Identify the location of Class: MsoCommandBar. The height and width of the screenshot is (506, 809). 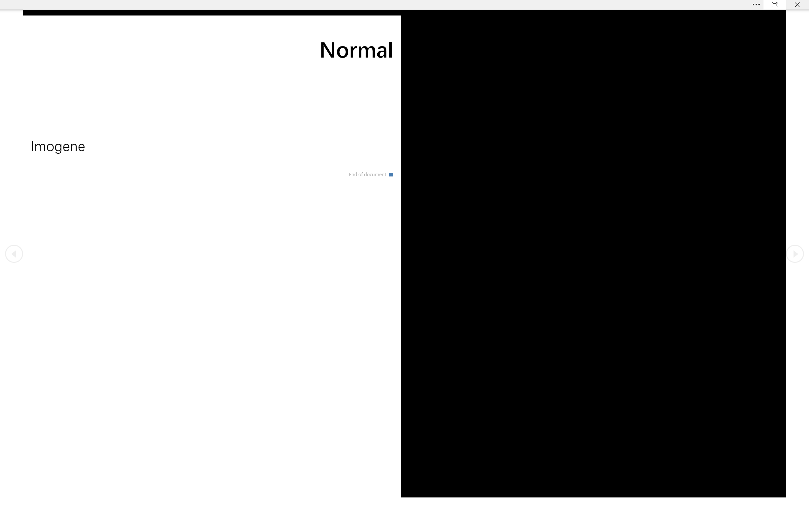
(404, 5).